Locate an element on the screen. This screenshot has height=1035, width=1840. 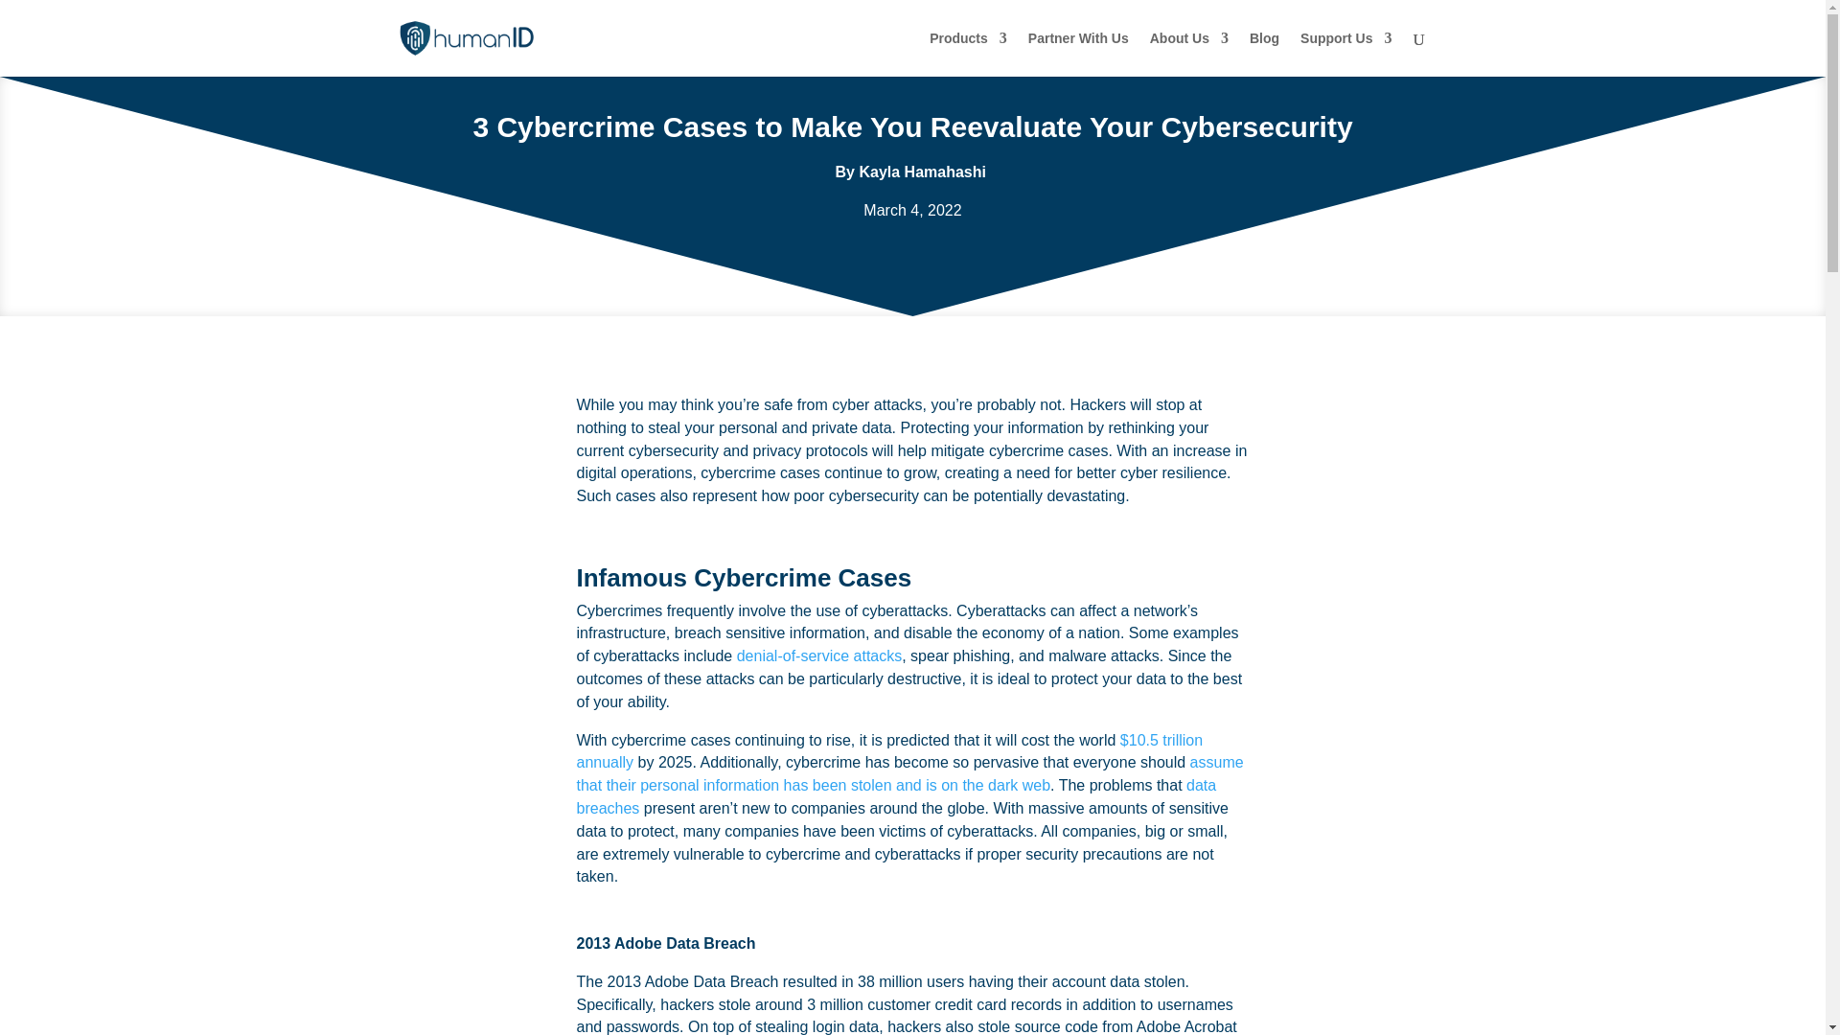
About Us is located at coordinates (1189, 54).